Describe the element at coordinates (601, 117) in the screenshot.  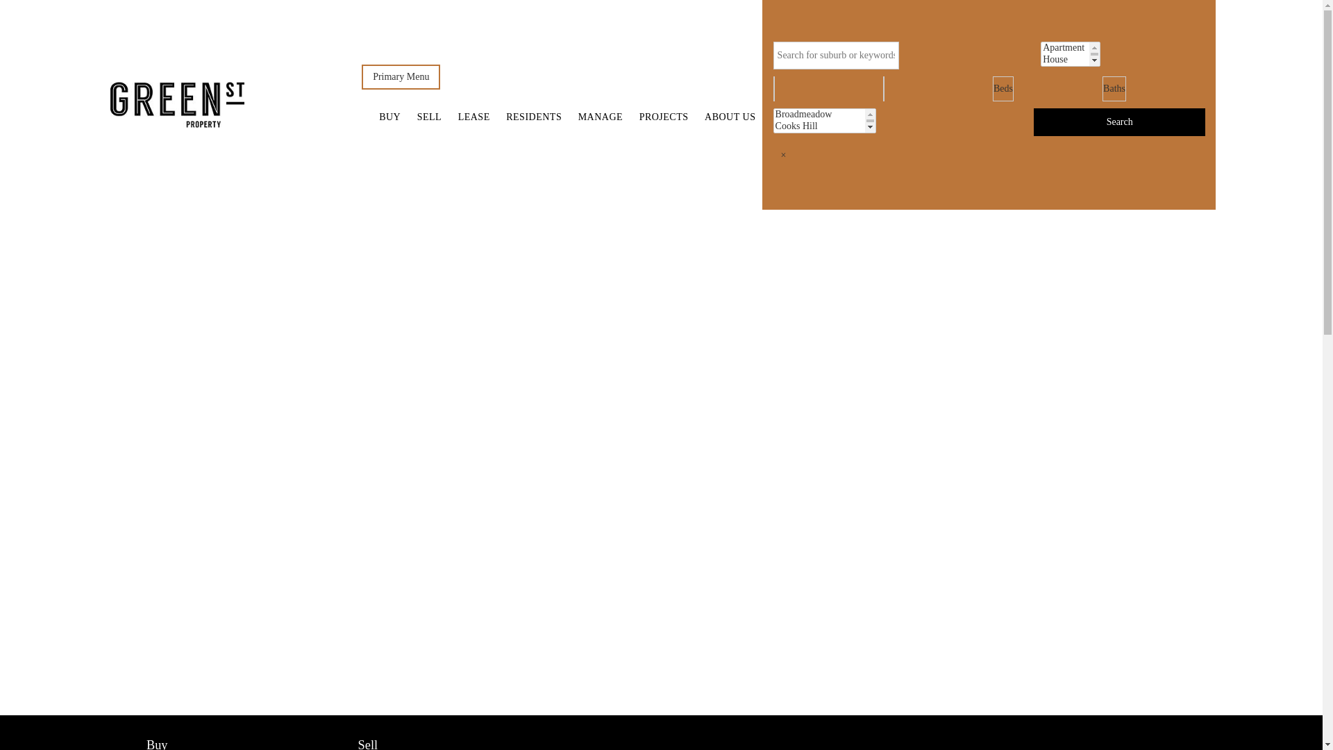
I see `MANAGE` at that location.